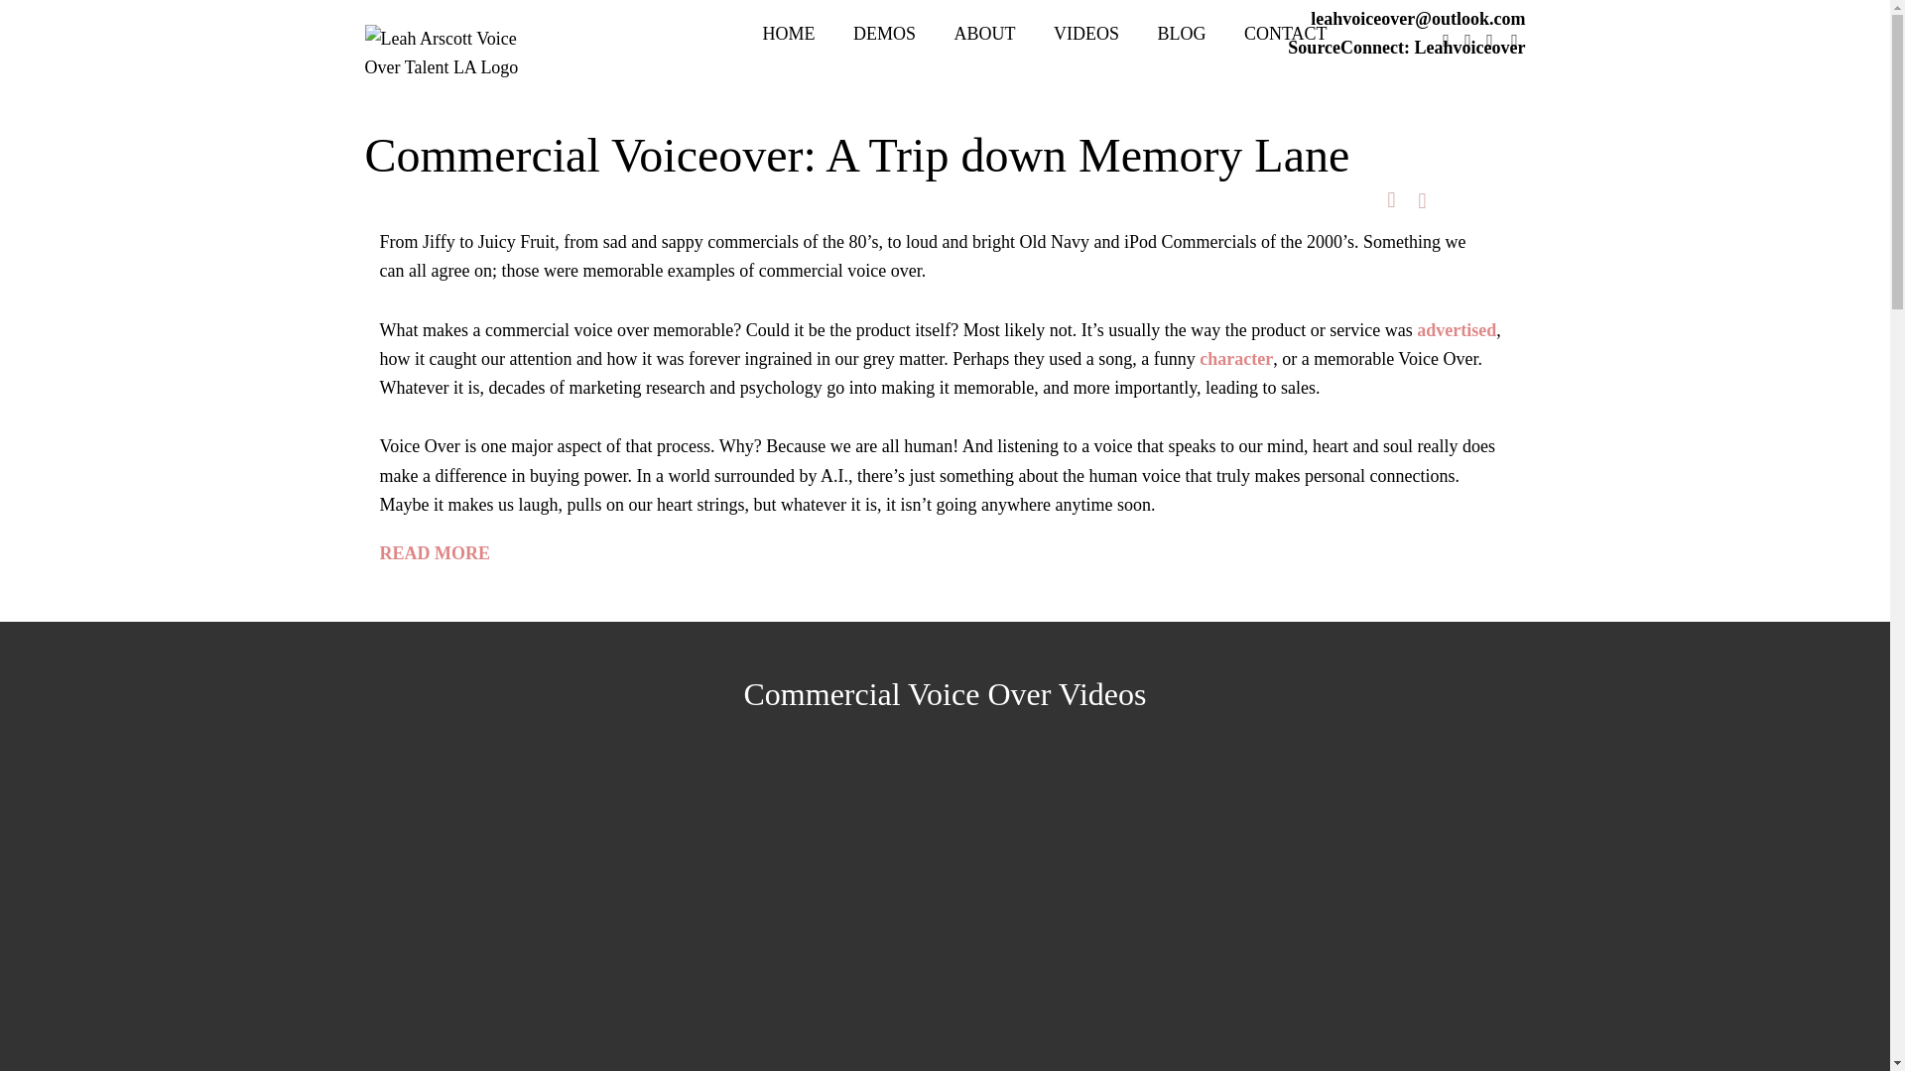  I want to click on Leah Arscott Voice Over Talent LA Logo, so click(448, 54).